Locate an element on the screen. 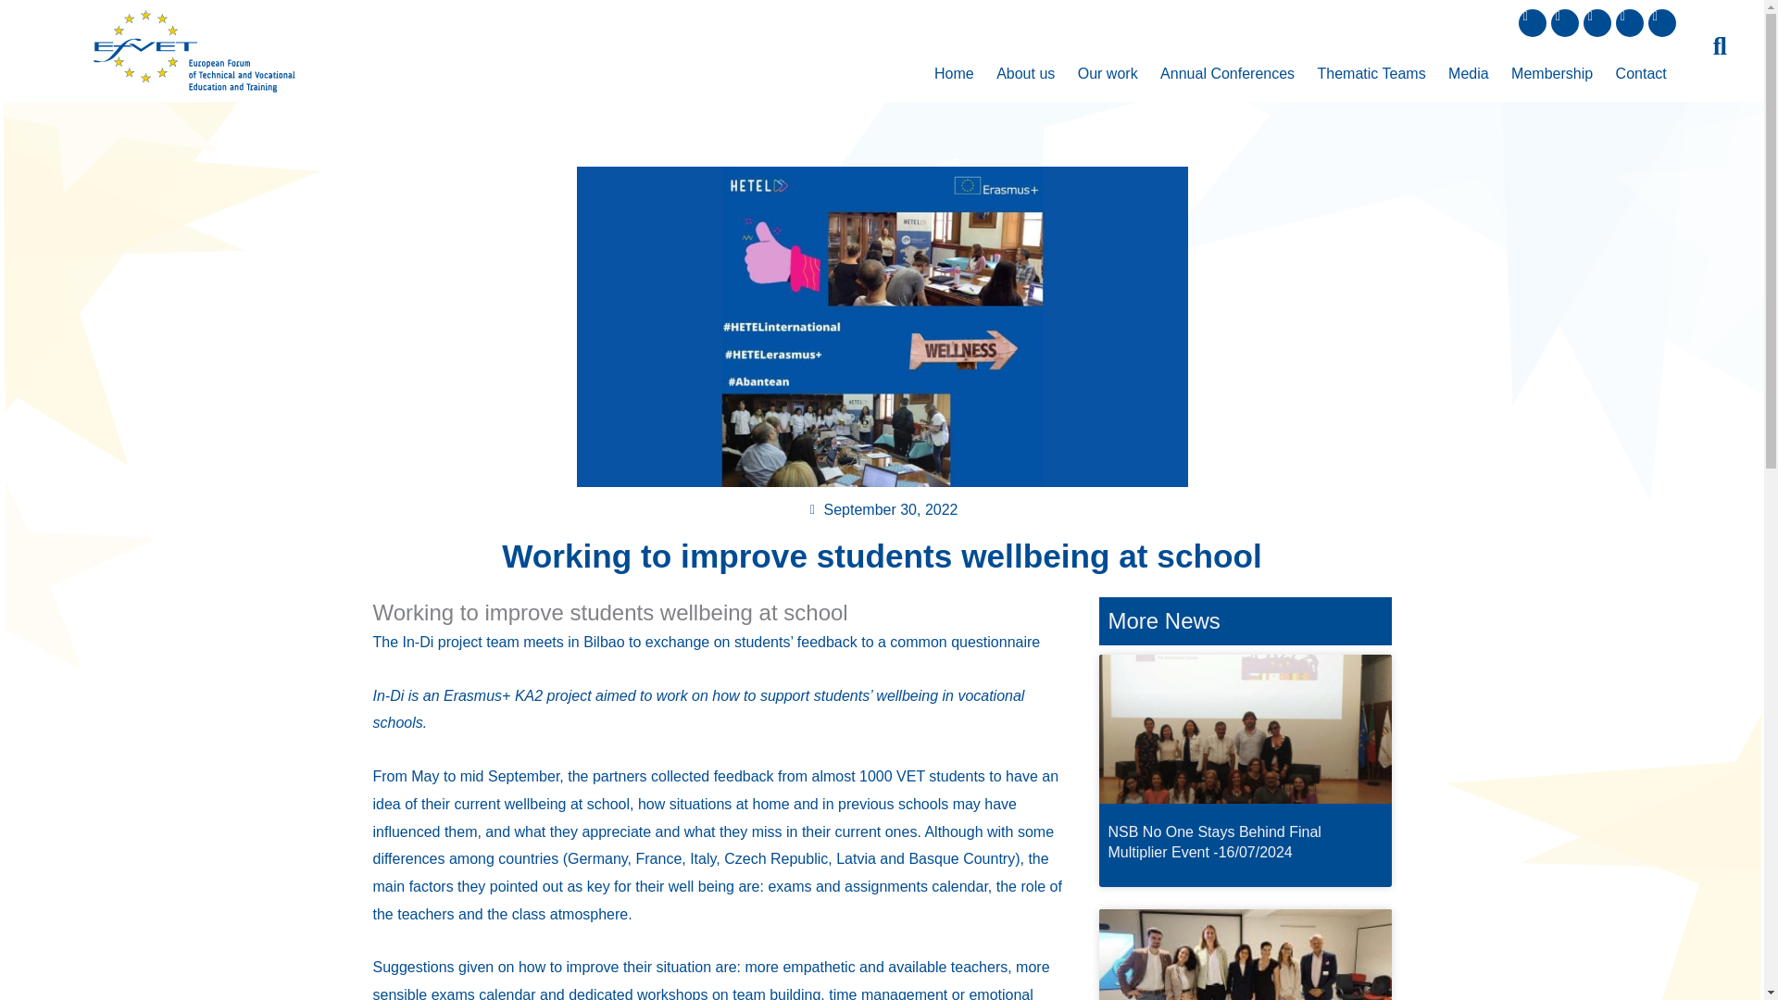  X-twitter is located at coordinates (1564, 22).